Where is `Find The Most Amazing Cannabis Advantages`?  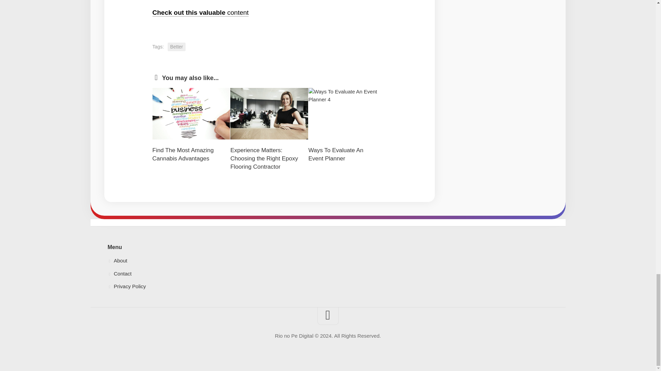
Find The Most Amazing Cannabis Advantages is located at coordinates (182, 154).